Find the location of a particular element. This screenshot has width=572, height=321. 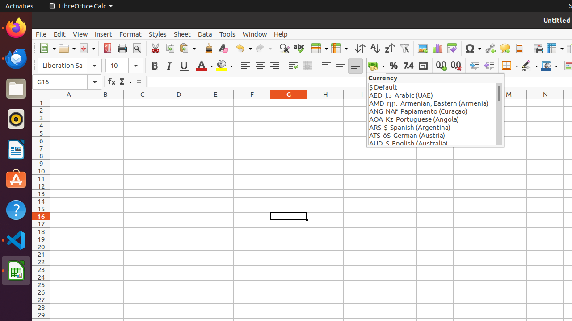

Merge and Center Cells is located at coordinates (307, 66).